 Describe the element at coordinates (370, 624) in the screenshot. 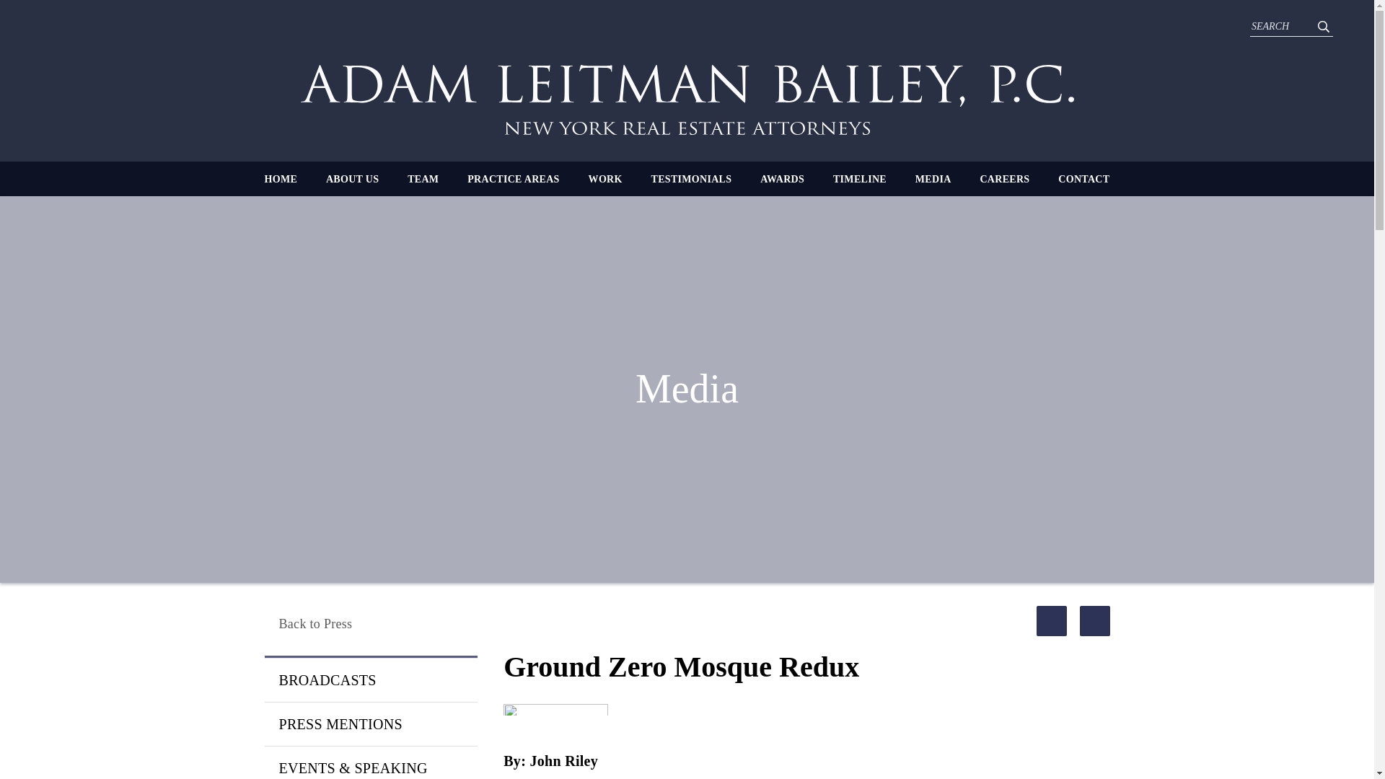

I see `Back to Press` at that location.